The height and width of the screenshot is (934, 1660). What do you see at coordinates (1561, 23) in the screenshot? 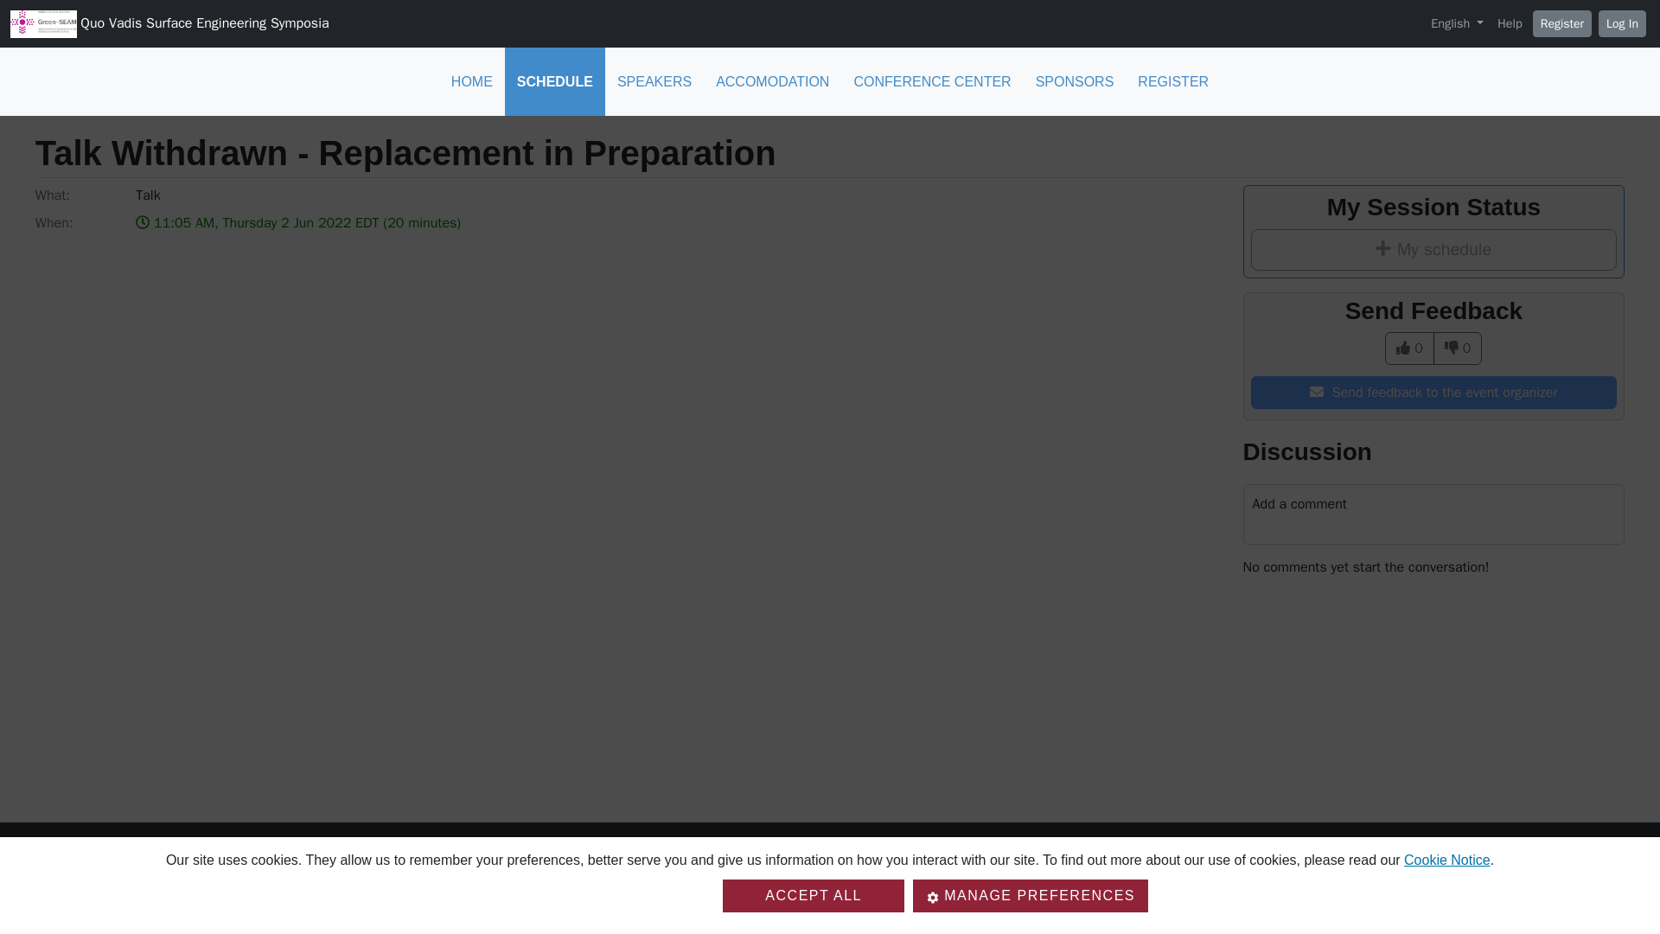
I see `Register` at bounding box center [1561, 23].